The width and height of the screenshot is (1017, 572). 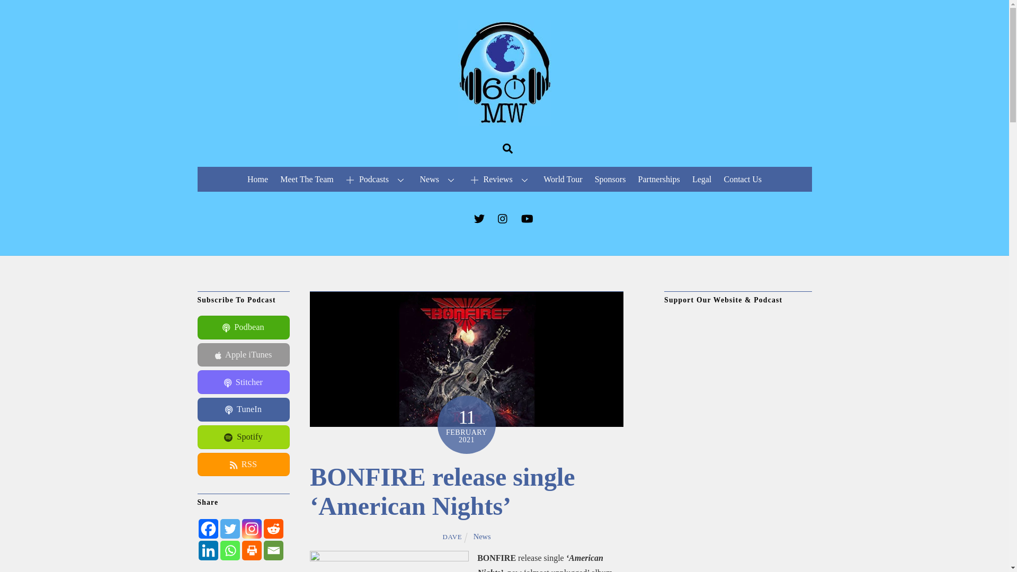 What do you see at coordinates (208, 529) in the screenshot?
I see `Facebook` at bounding box center [208, 529].